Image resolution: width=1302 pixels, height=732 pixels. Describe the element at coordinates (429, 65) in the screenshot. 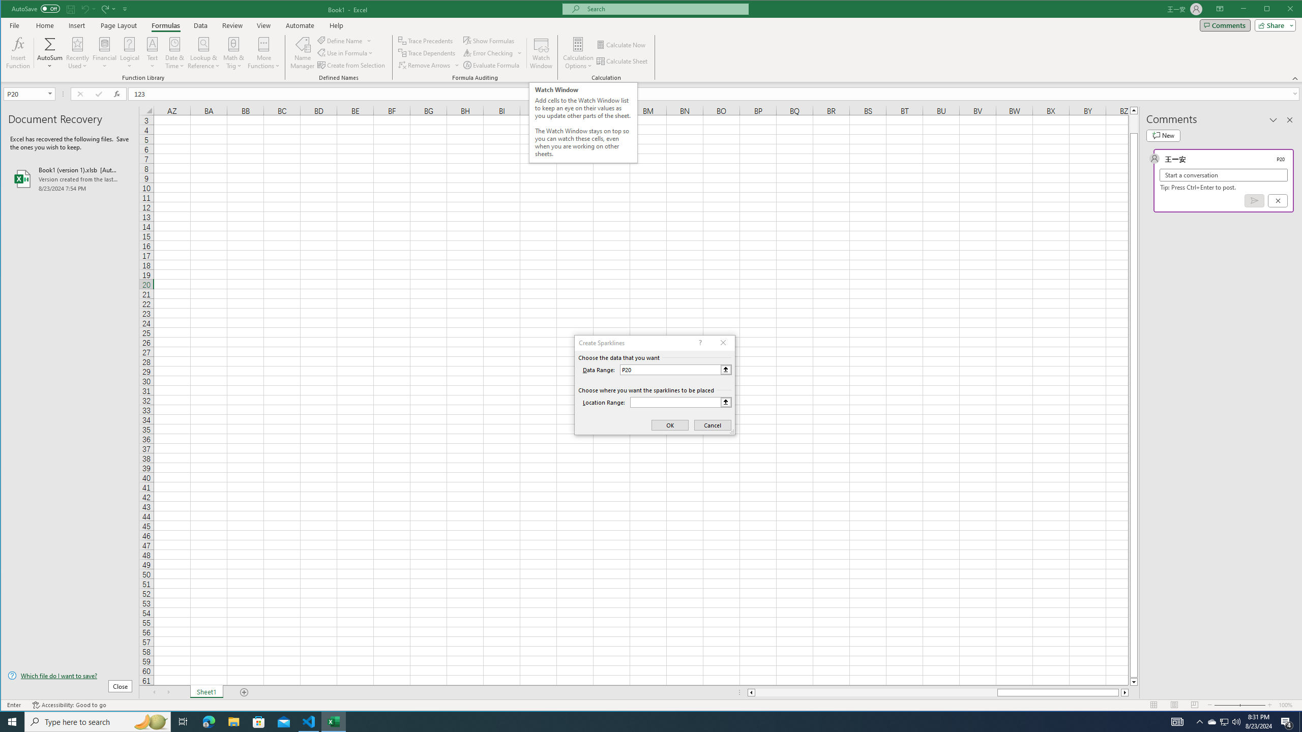

I see `Remove Arrows` at that location.